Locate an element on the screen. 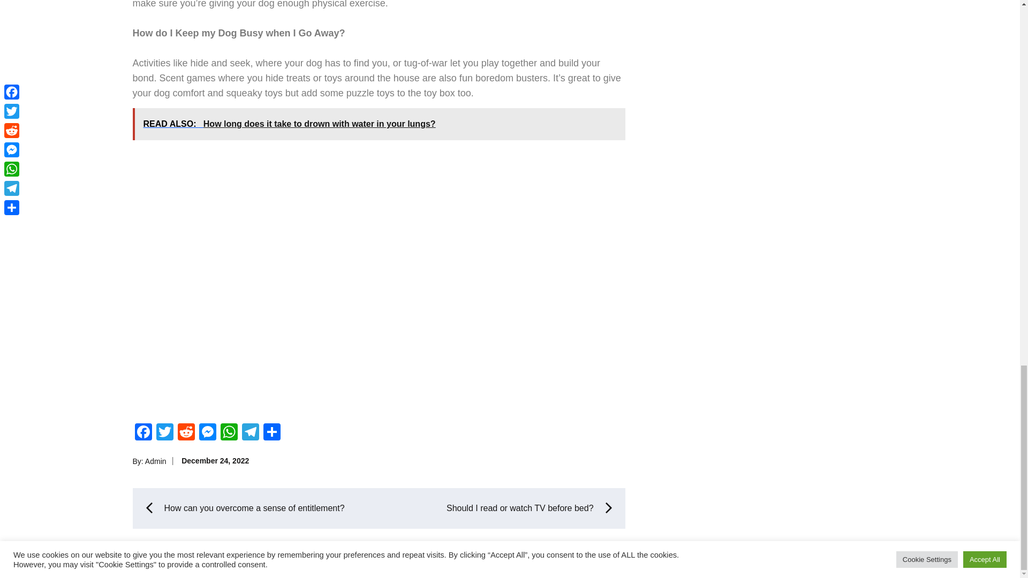 The width and height of the screenshot is (1028, 578). Messenger is located at coordinates (208, 433).